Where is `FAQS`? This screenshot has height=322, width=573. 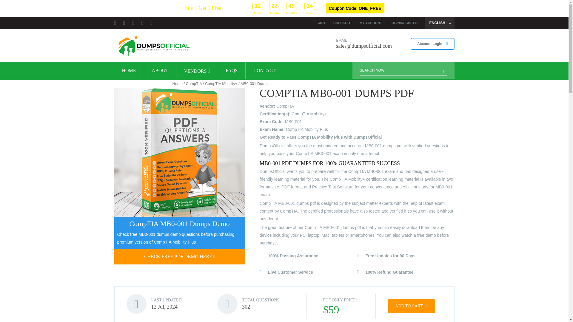 FAQS is located at coordinates (232, 70).